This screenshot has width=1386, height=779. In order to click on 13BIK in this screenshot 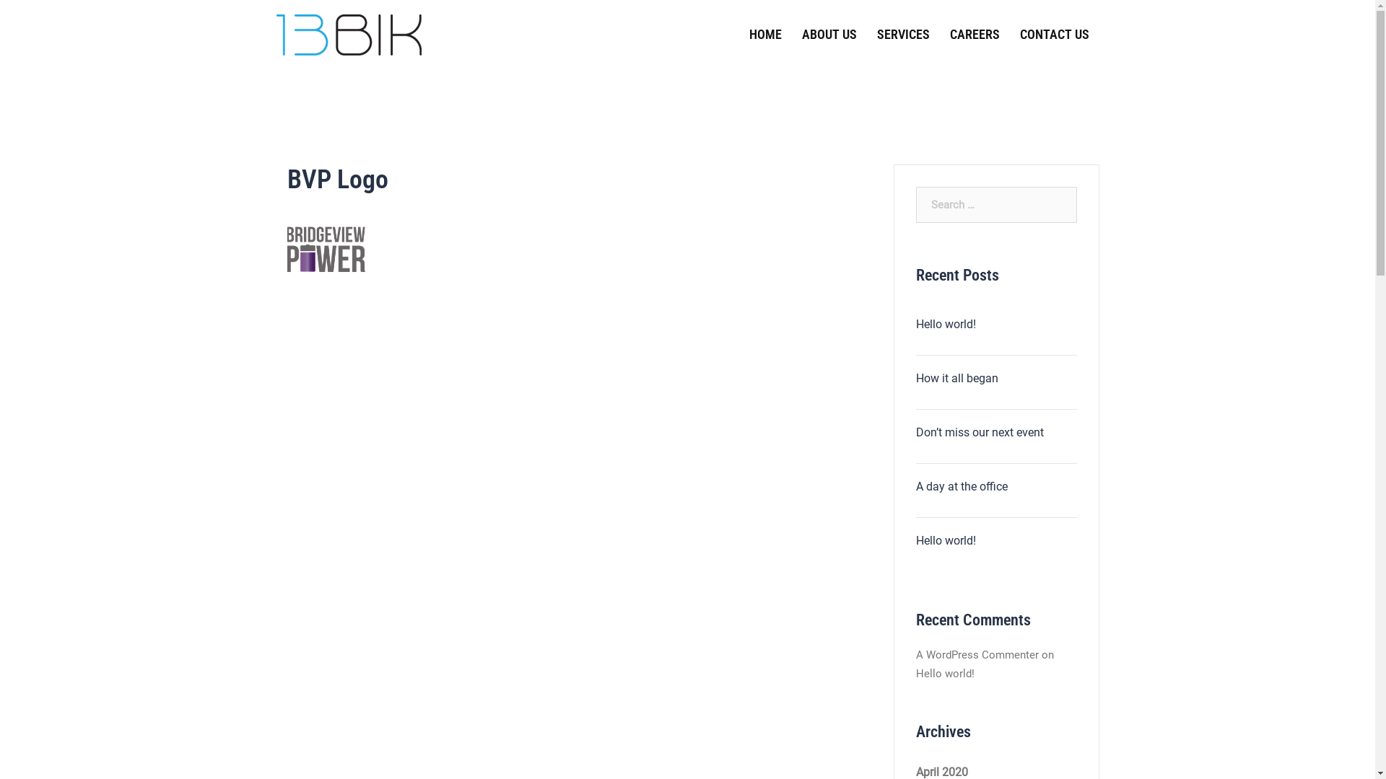, I will do `click(348, 34)`.